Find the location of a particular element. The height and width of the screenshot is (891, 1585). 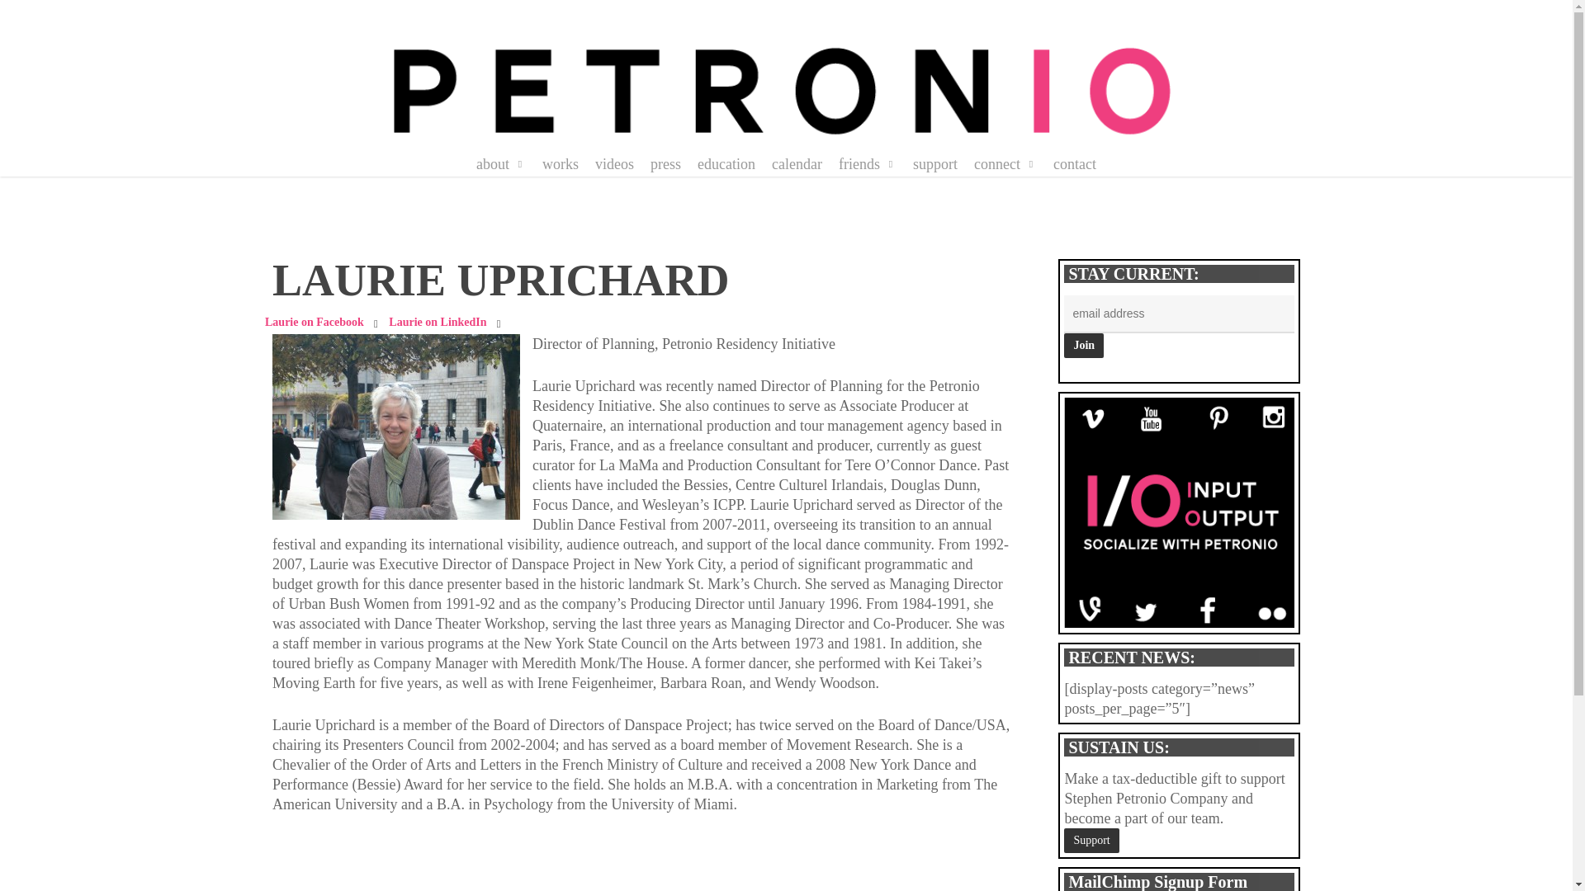

Join is located at coordinates (1083, 345).